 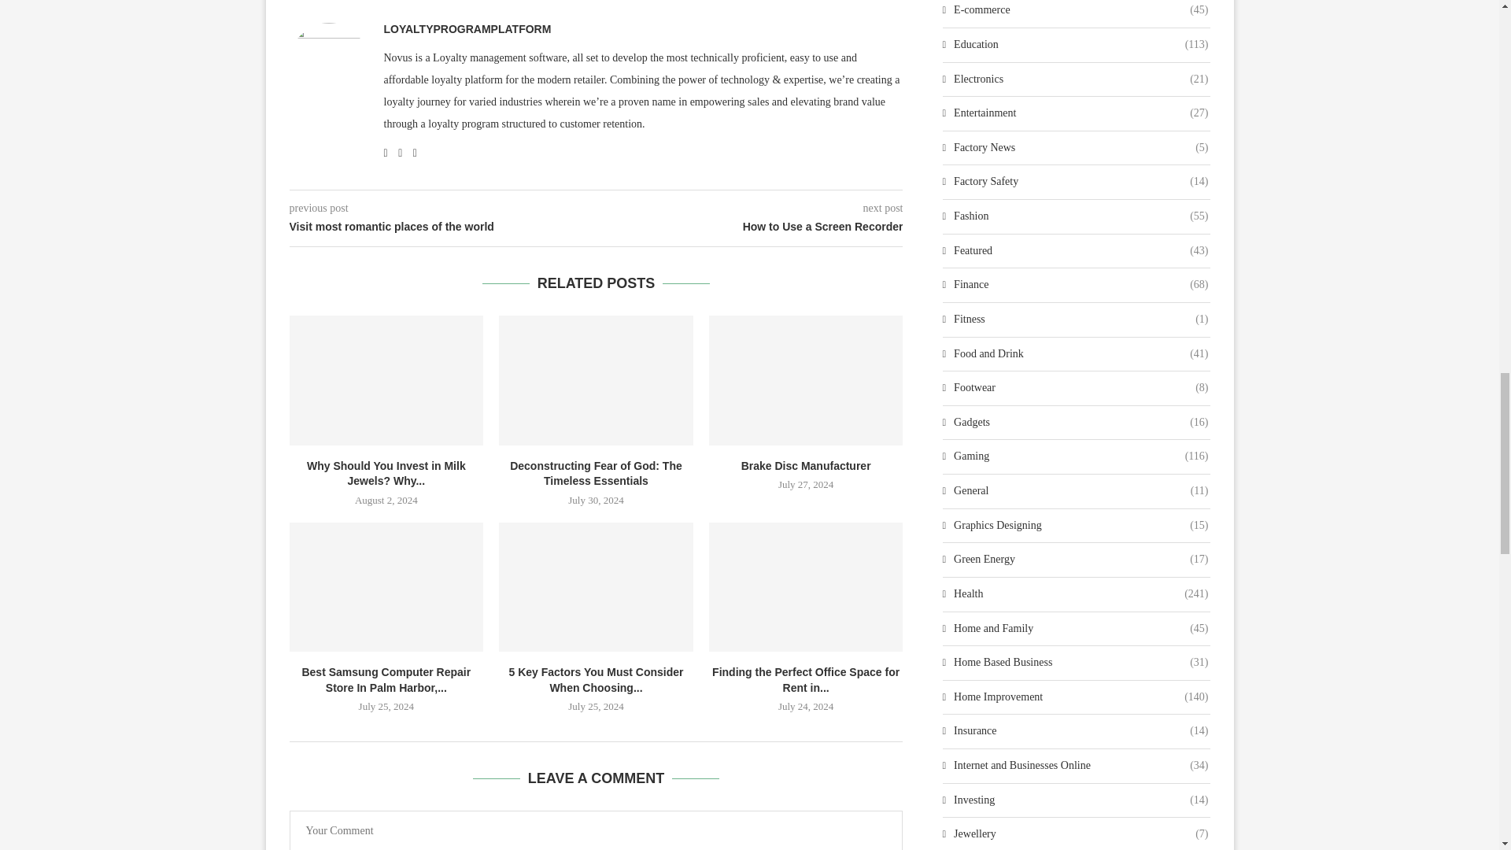 I want to click on LOYALTYPROGRAMPLATFORM, so click(x=467, y=29).